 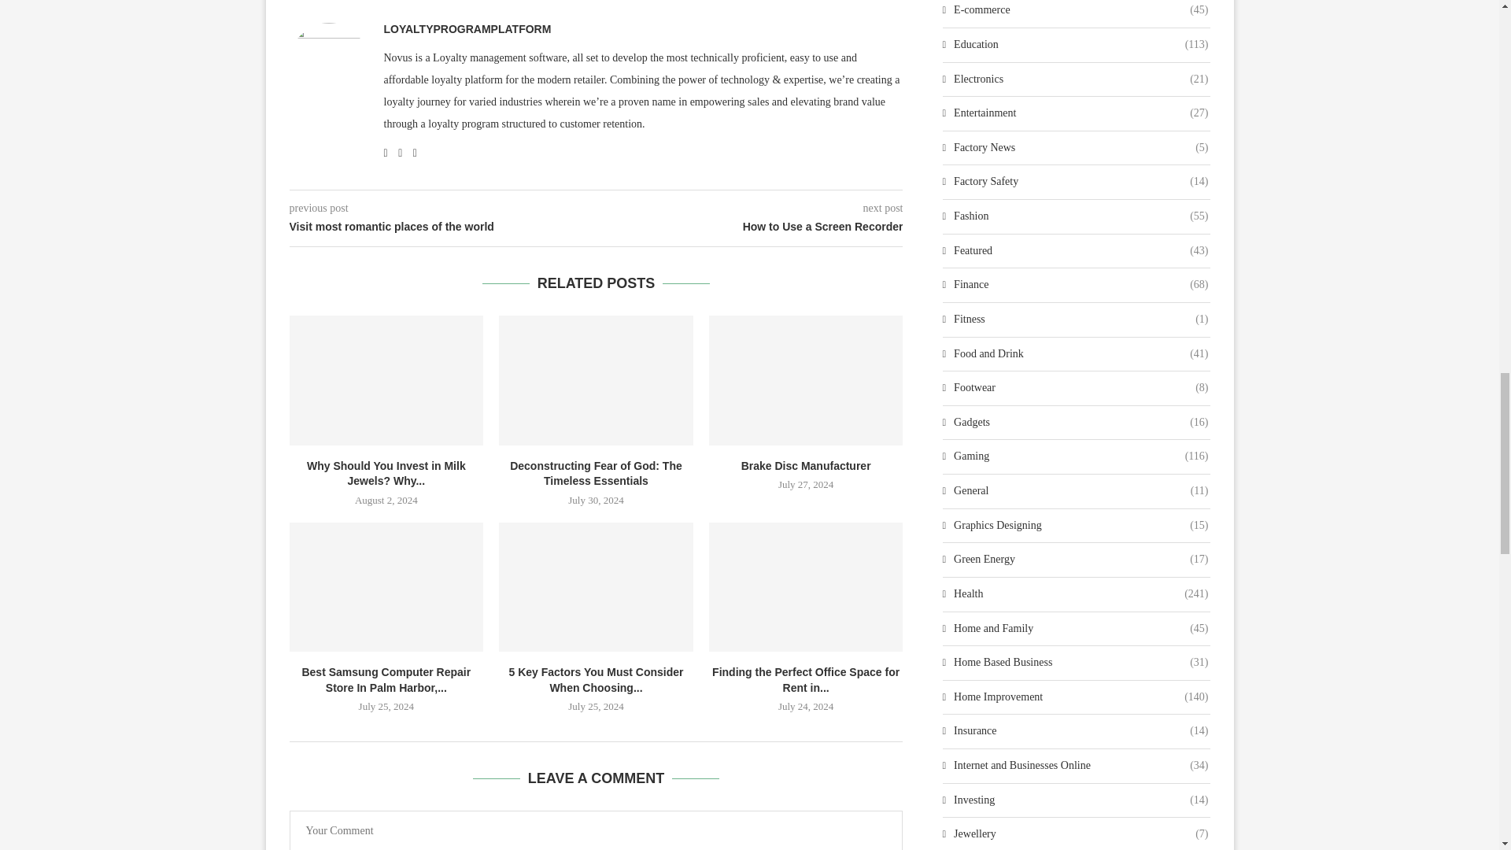 I want to click on LOYALTYPROGRAMPLATFORM, so click(x=467, y=29).